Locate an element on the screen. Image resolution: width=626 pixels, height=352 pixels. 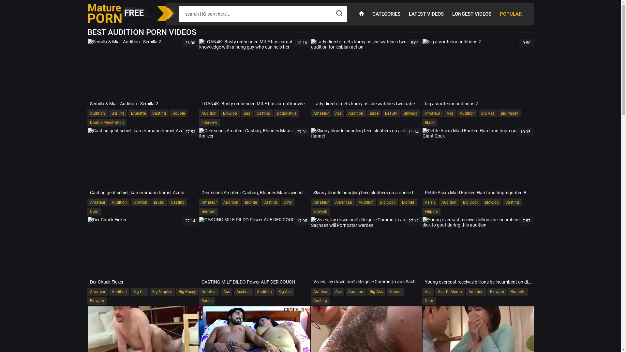
Filipina is located at coordinates (431, 212).